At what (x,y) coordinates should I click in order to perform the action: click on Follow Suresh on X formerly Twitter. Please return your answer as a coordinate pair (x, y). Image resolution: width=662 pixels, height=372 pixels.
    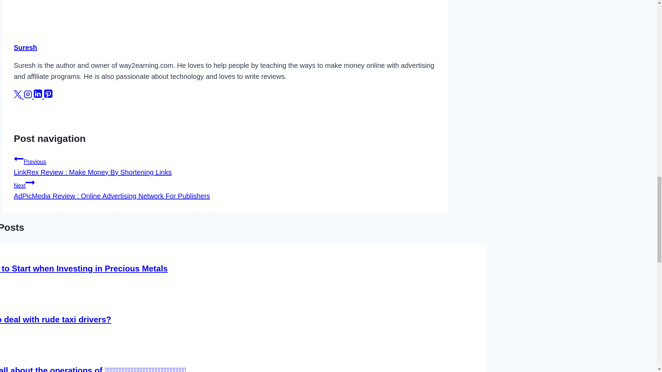
    Looking at the image, I should click on (19, 96).